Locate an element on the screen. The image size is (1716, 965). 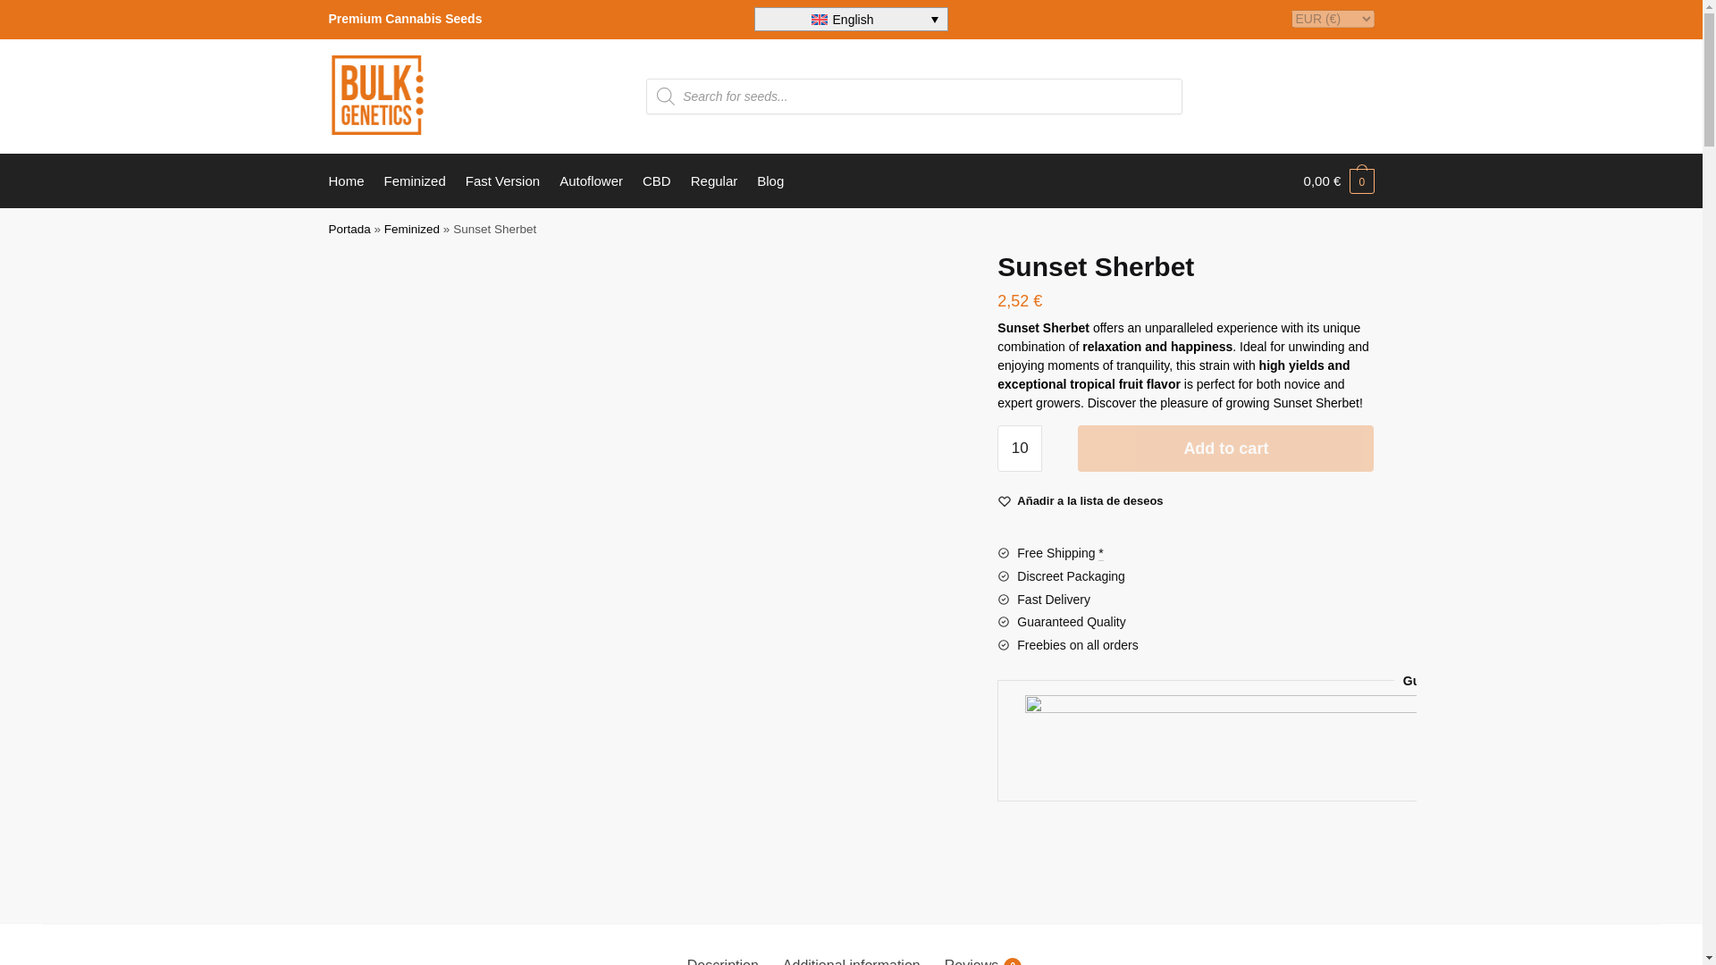
10 is located at coordinates (411, 229).